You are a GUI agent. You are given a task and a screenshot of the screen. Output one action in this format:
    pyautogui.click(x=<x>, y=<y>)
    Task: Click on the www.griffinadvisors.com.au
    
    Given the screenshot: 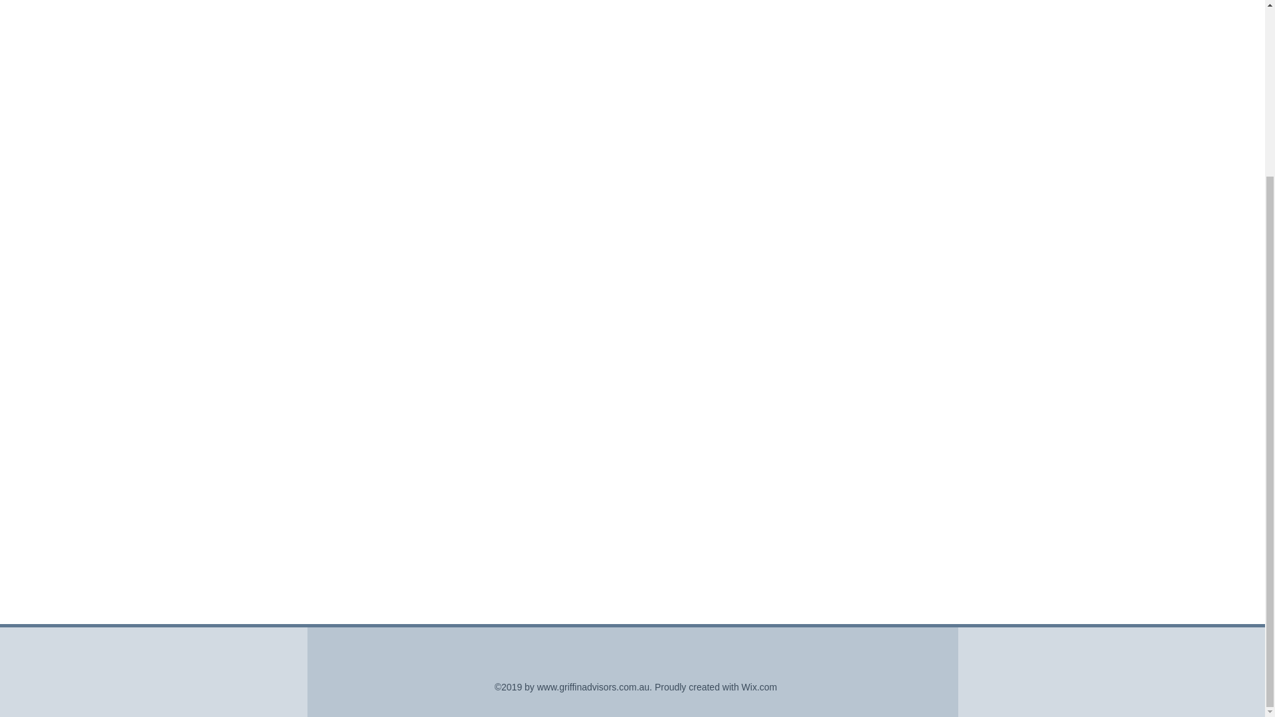 What is the action you would take?
    pyautogui.click(x=592, y=687)
    